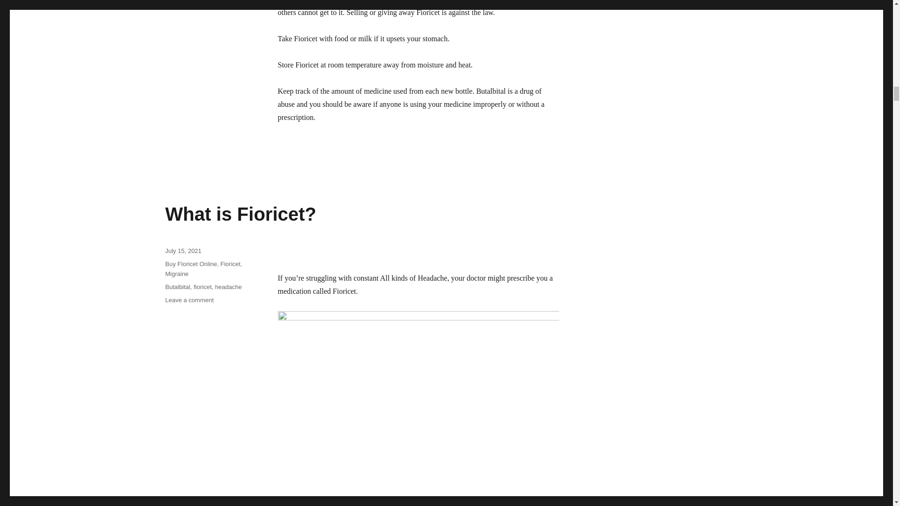 The image size is (900, 506). I want to click on What is Fioricet?, so click(240, 214).